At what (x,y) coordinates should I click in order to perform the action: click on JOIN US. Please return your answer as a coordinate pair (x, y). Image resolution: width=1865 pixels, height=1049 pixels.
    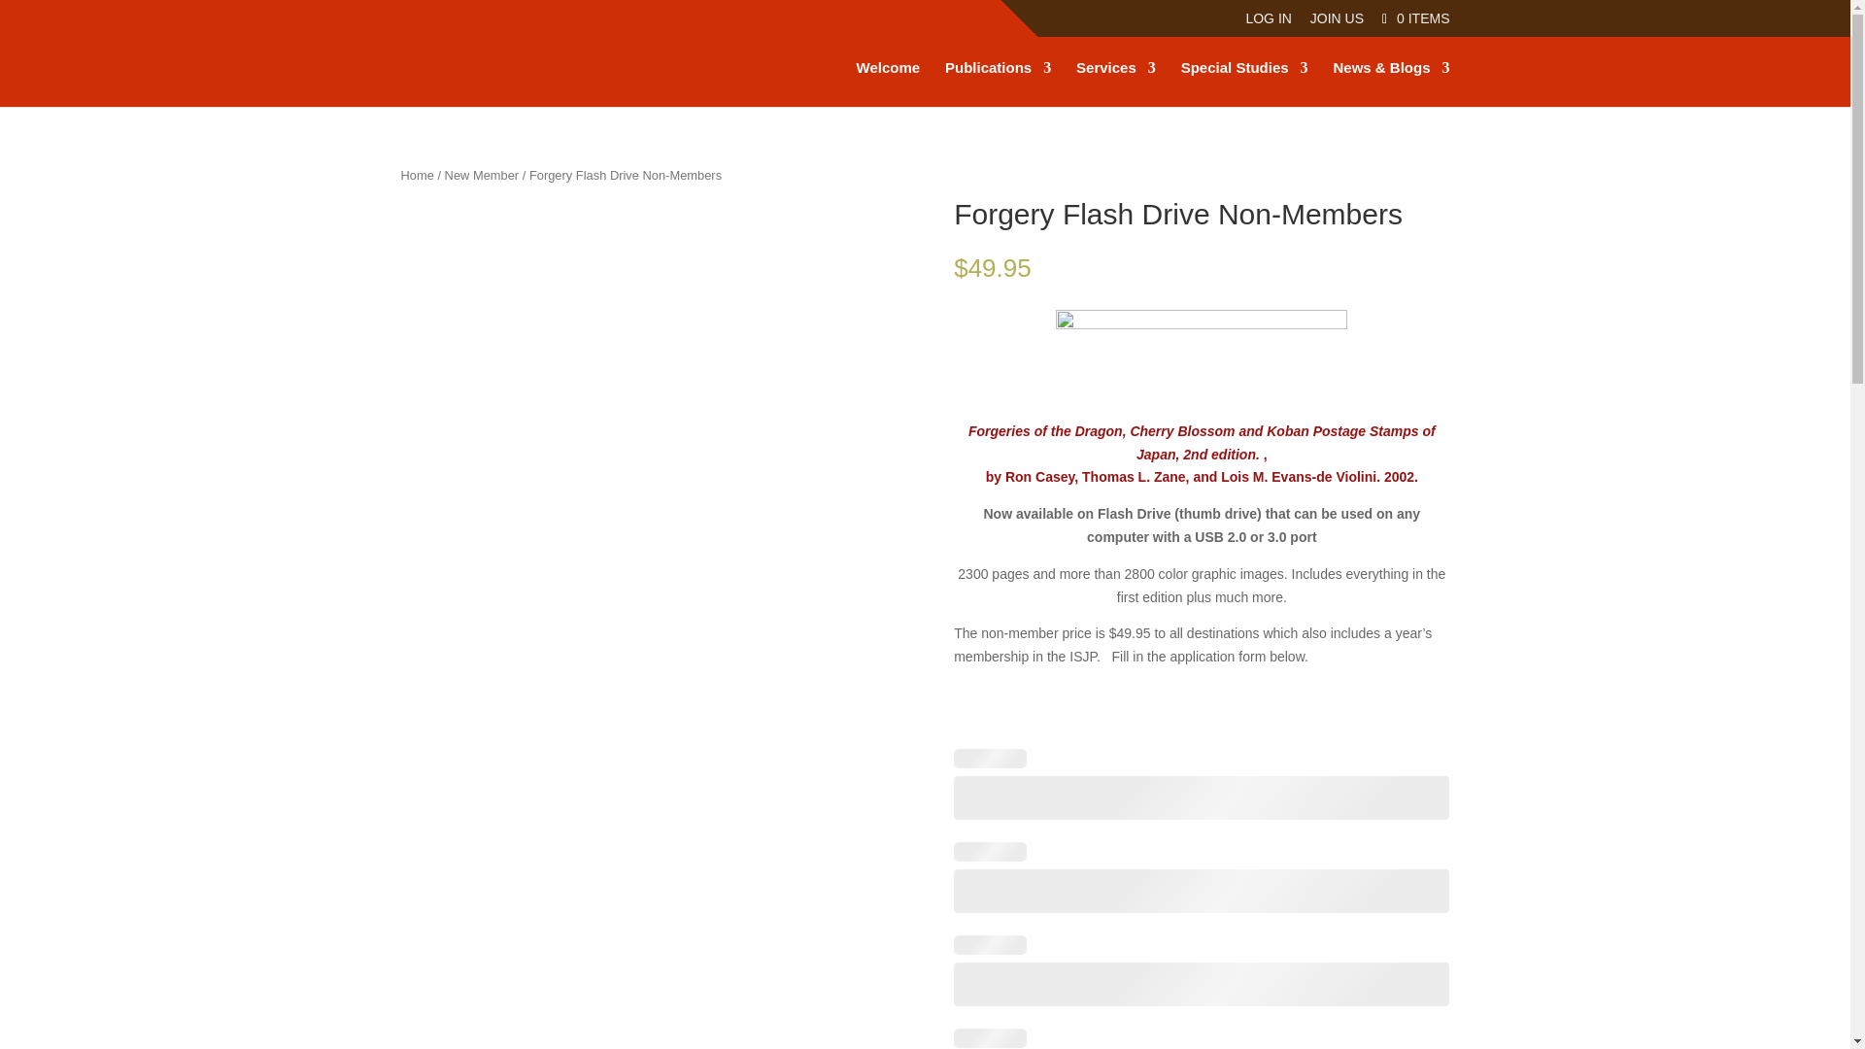
    Looking at the image, I should click on (1337, 21).